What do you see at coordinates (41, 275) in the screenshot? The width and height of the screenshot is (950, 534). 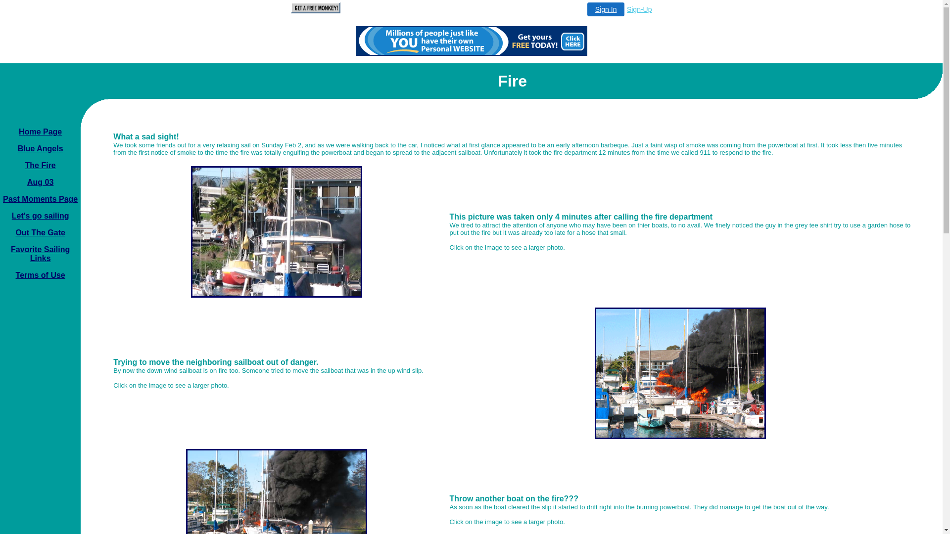 I see `Terms of Use` at bounding box center [41, 275].